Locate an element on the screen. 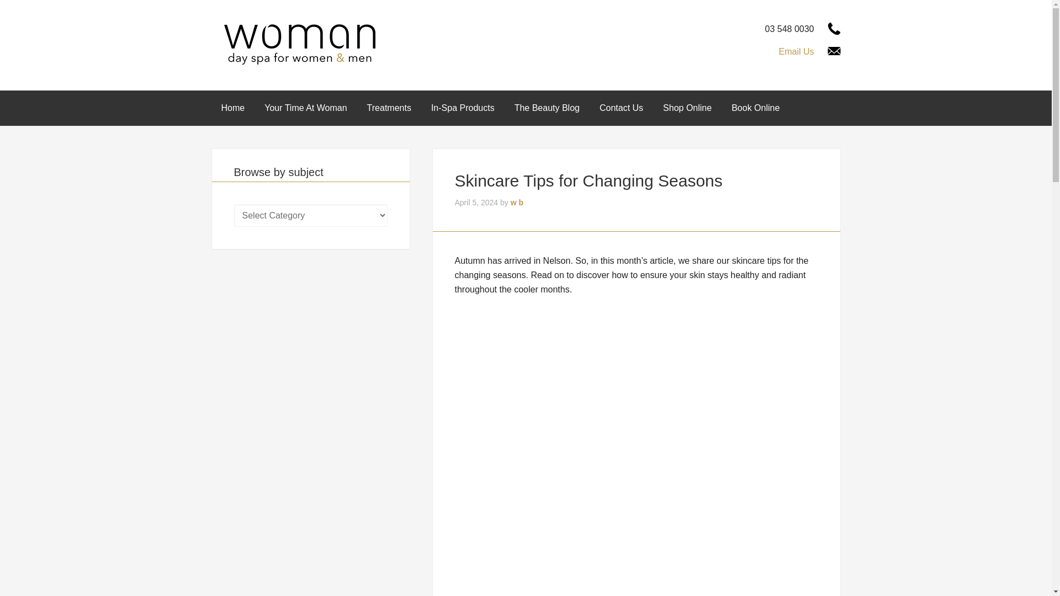  The Beauty Blog is located at coordinates (547, 108).